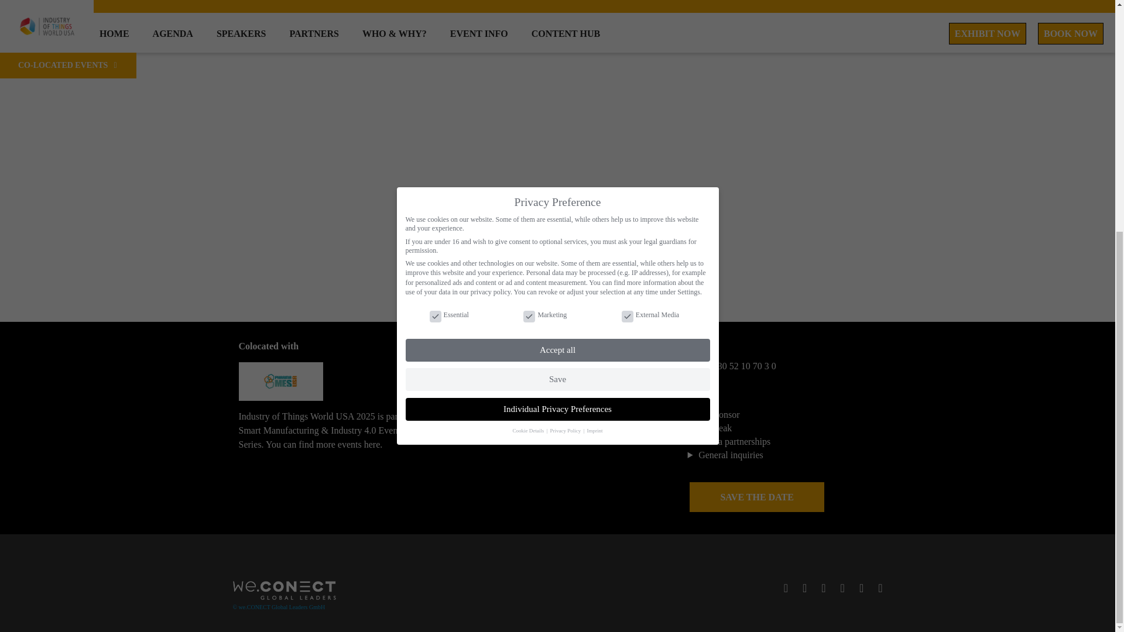 This screenshot has height=632, width=1124. Describe the element at coordinates (285, 597) in the screenshot. I see `we.CONECT Global Leaders GmbH` at that location.